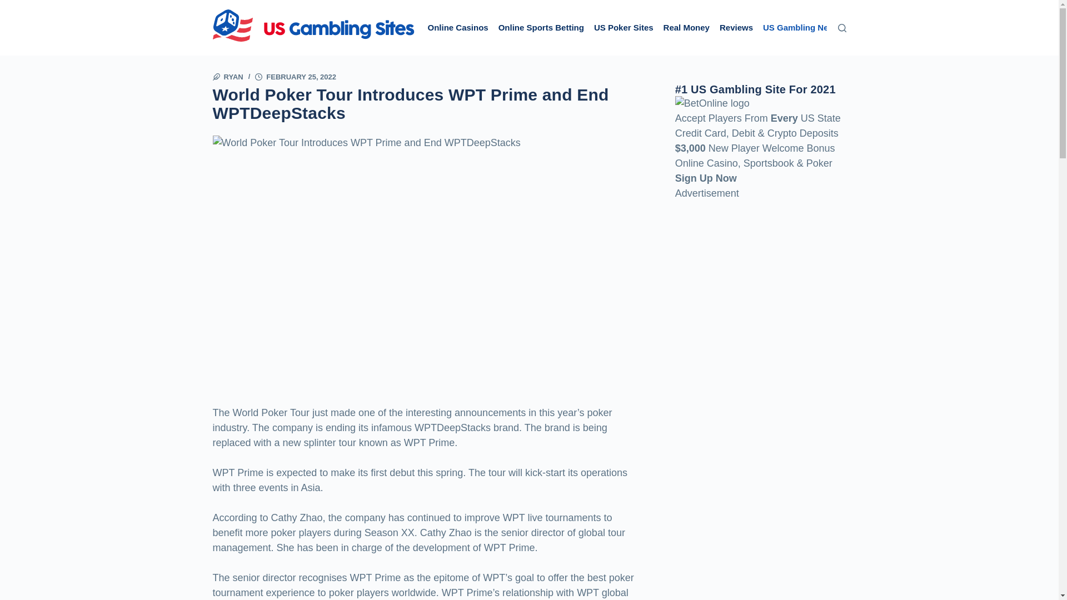 The image size is (1067, 600). I want to click on Sign Up Now, so click(706, 178).